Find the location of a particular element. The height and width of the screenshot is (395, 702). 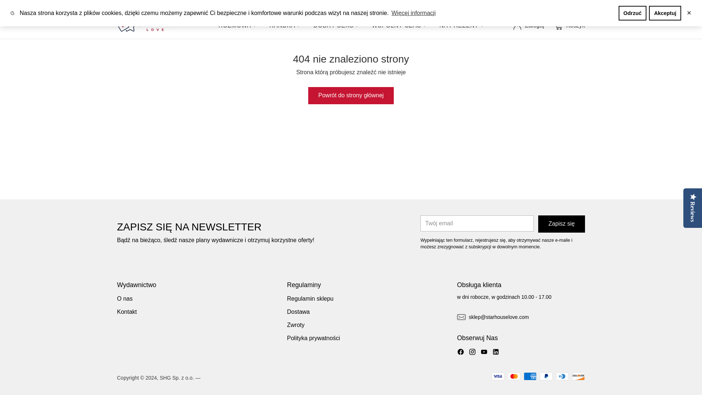

NA PREZENT is located at coordinates (461, 26).